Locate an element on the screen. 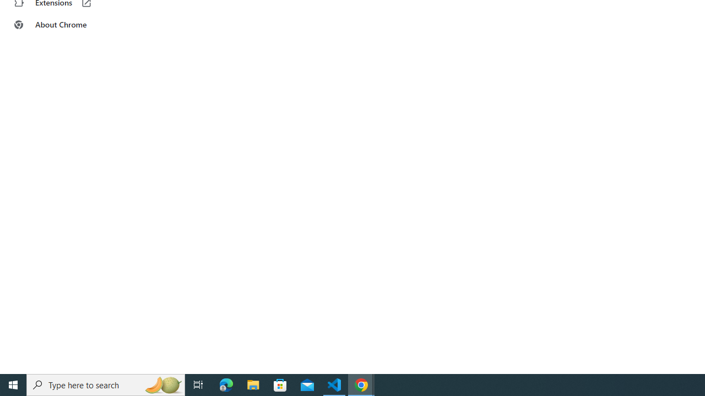 The height and width of the screenshot is (396, 705). Google Chrome - 2 running windows is located at coordinates (361, 385).